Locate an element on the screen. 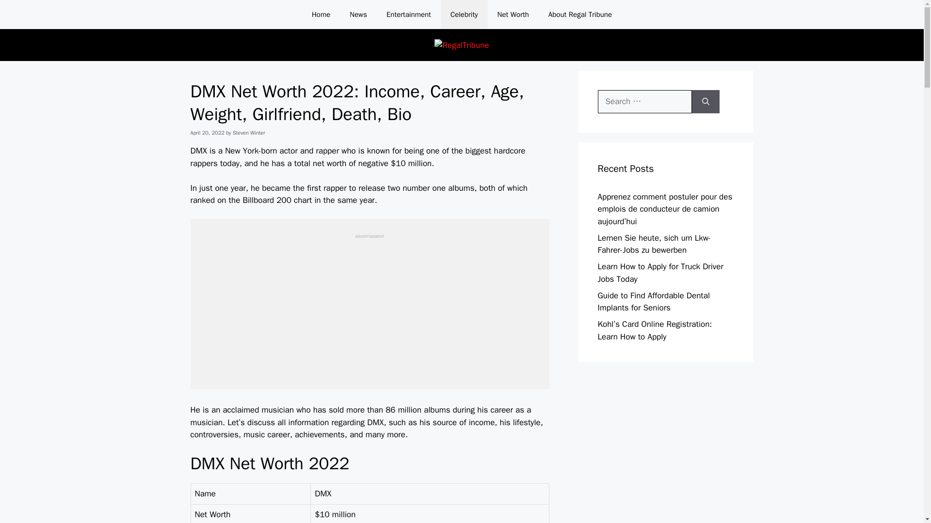 The image size is (931, 523). News is located at coordinates (358, 15).